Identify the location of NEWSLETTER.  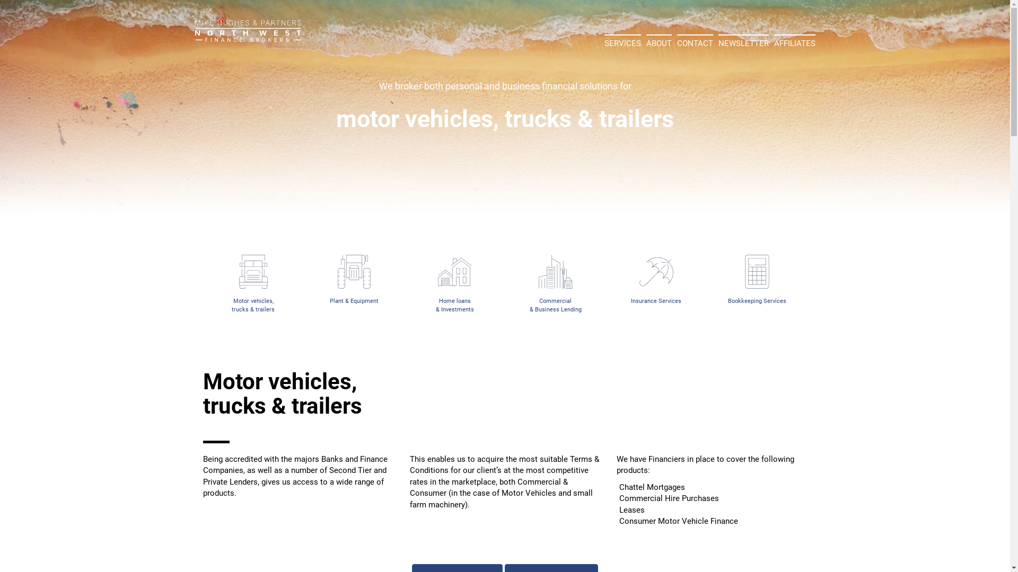
(743, 43).